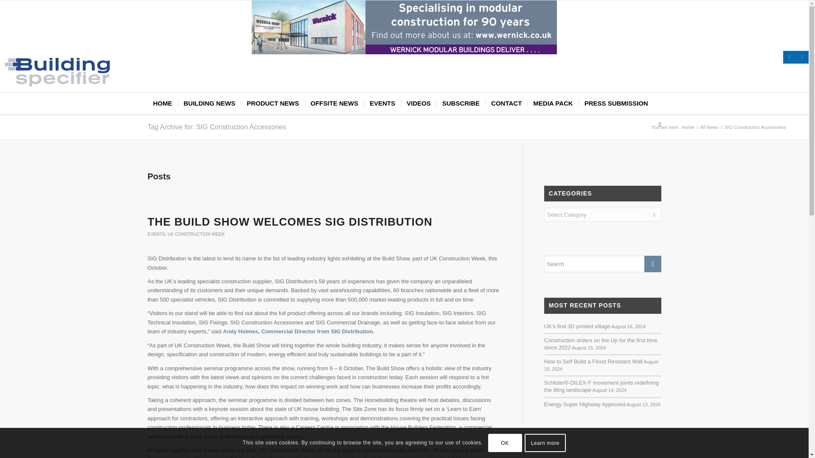 The width and height of the screenshot is (815, 458). Describe the element at coordinates (506, 103) in the screenshot. I see `CONTACT` at that location.